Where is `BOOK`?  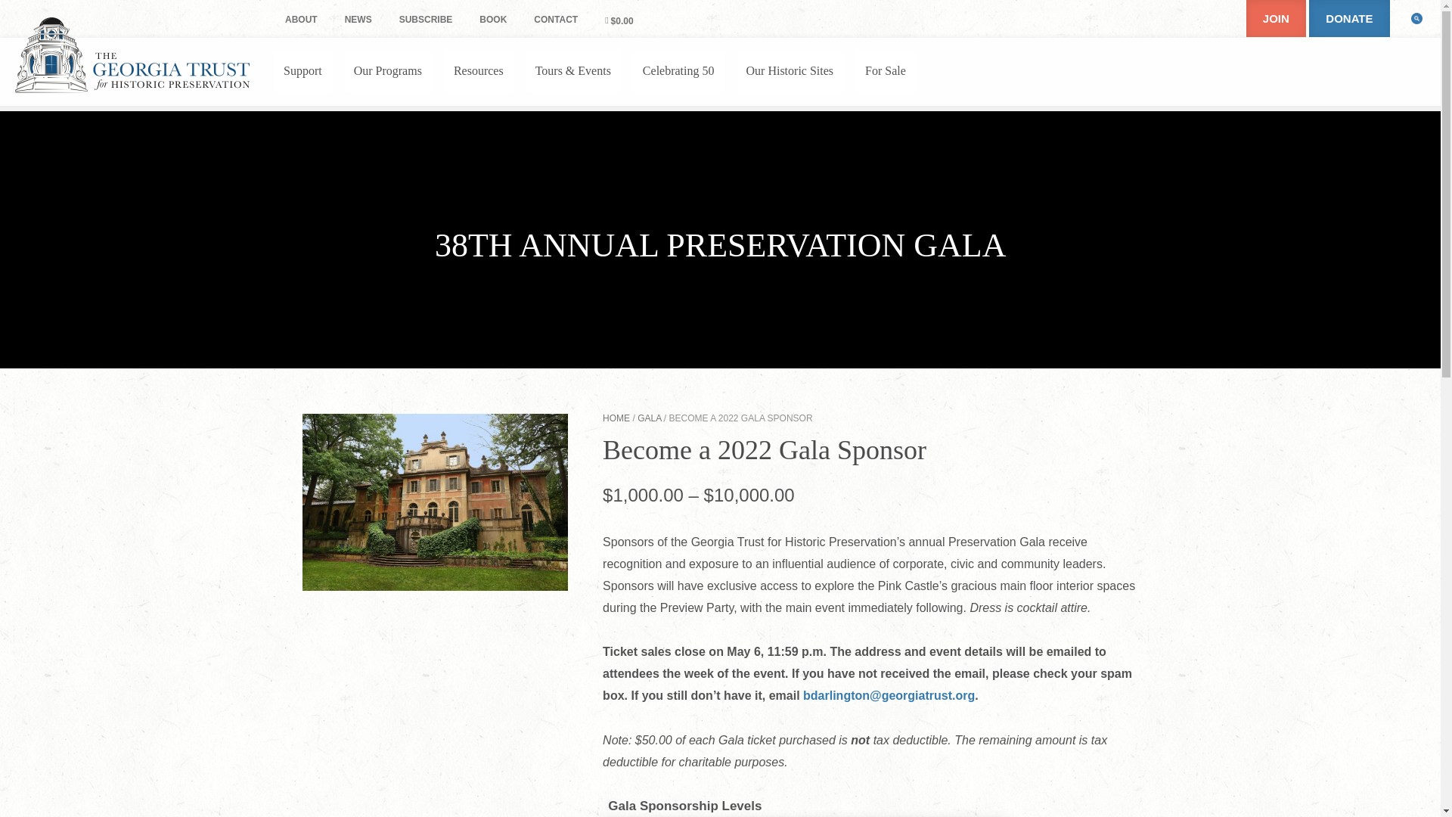
BOOK is located at coordinates (493, 20).